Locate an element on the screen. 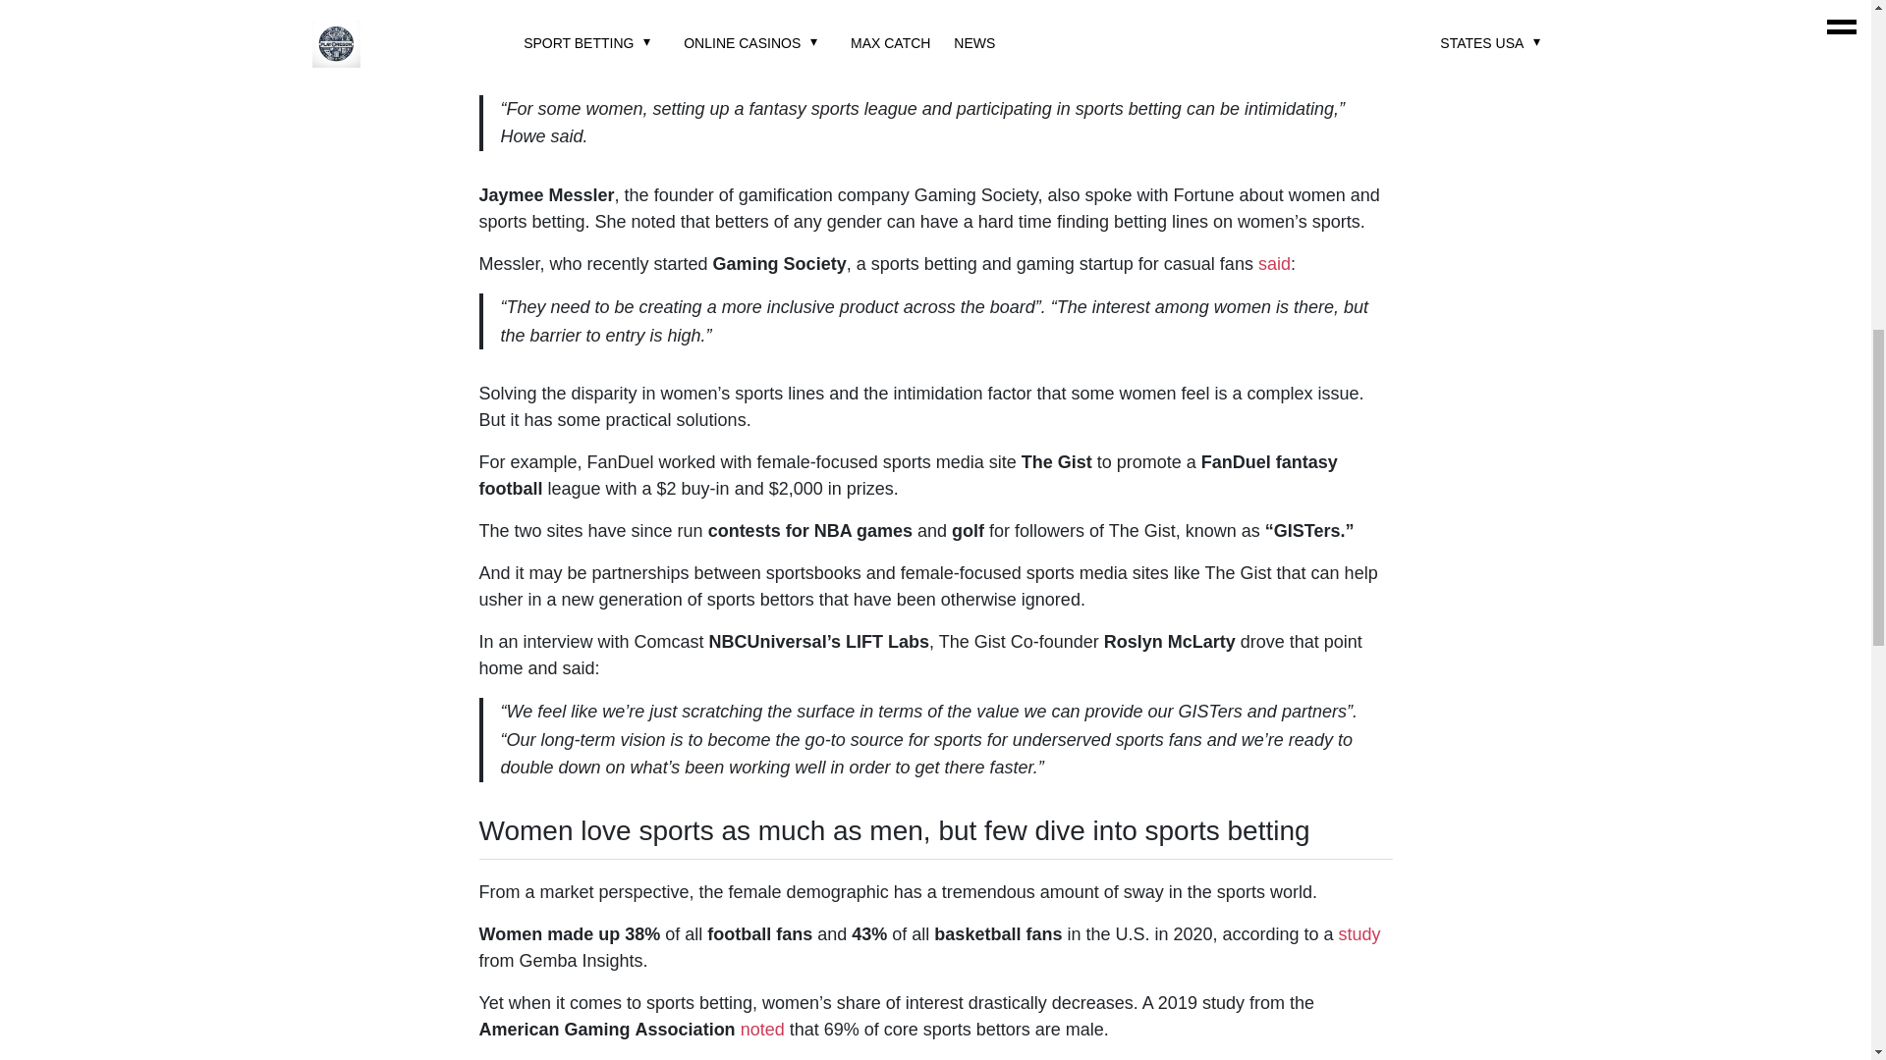  study is located at coordinates (1359, 934).